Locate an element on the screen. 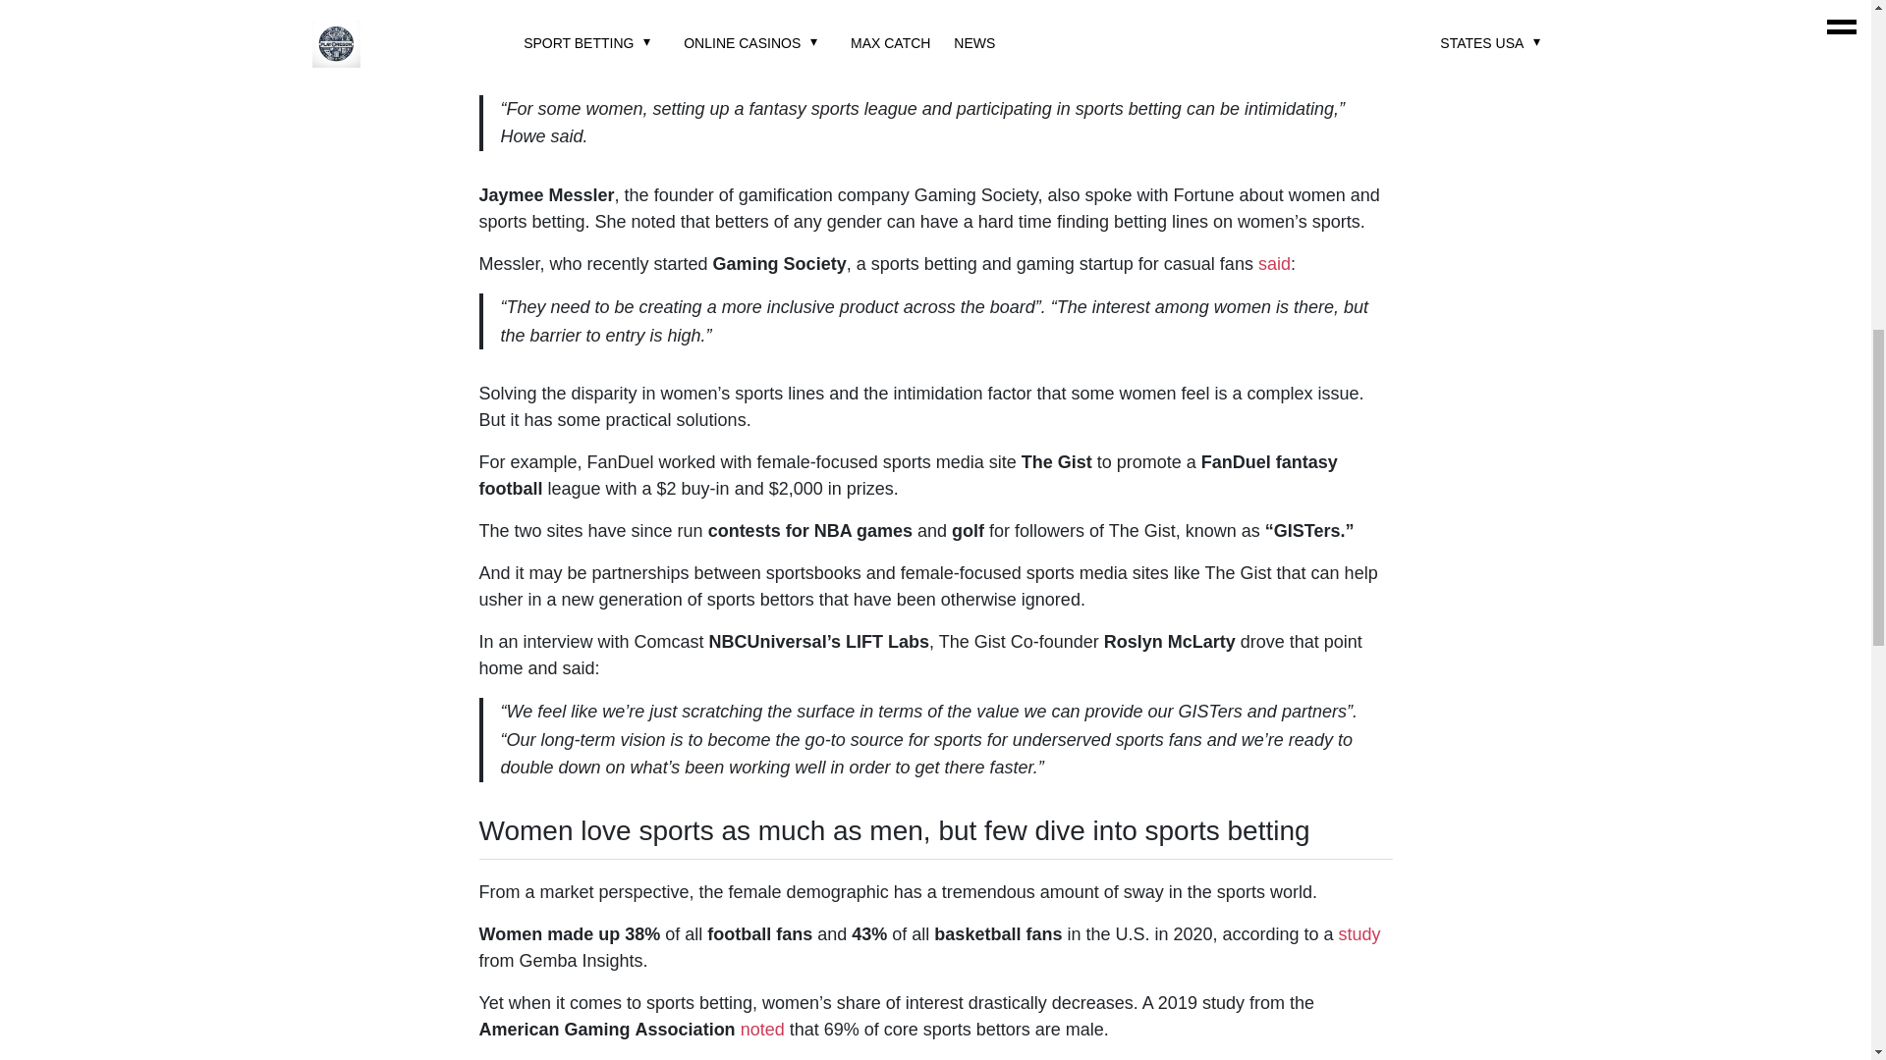  study is located at coordinates (1359, 934).